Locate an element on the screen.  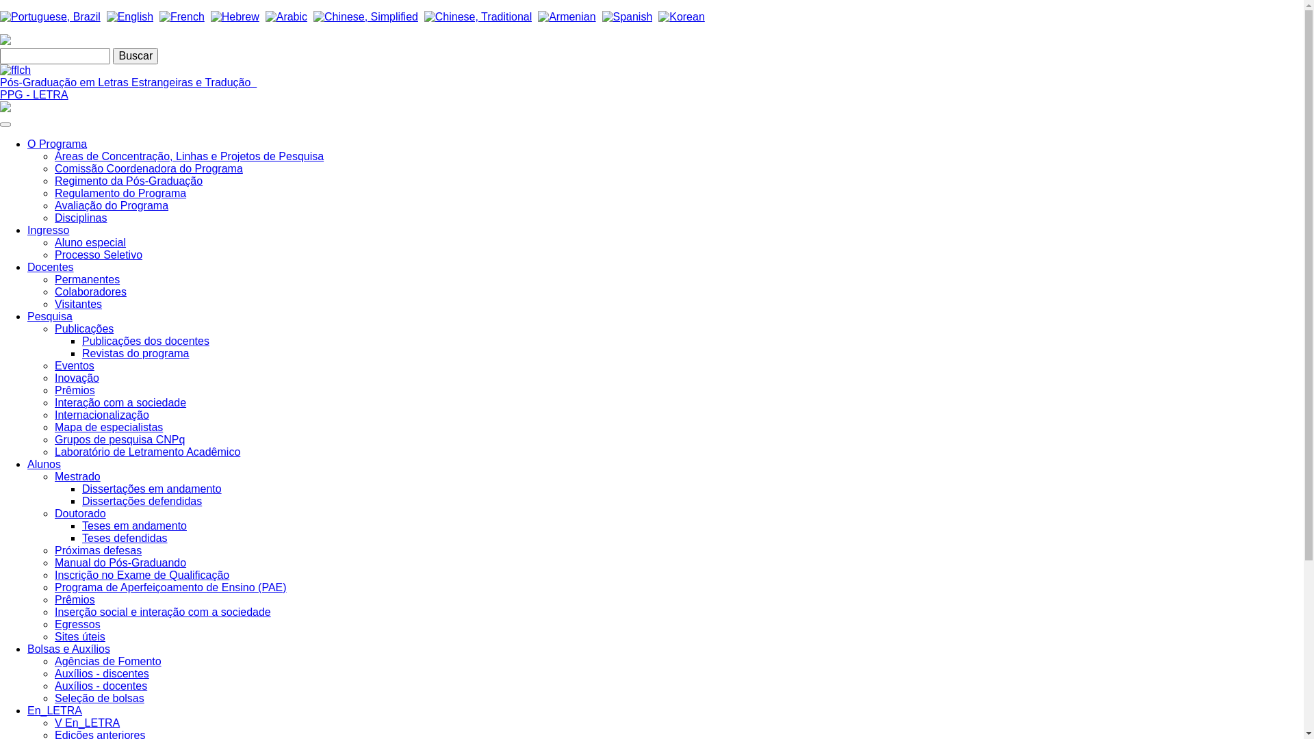
V En_LETRA is located at coordinates (88, 723).